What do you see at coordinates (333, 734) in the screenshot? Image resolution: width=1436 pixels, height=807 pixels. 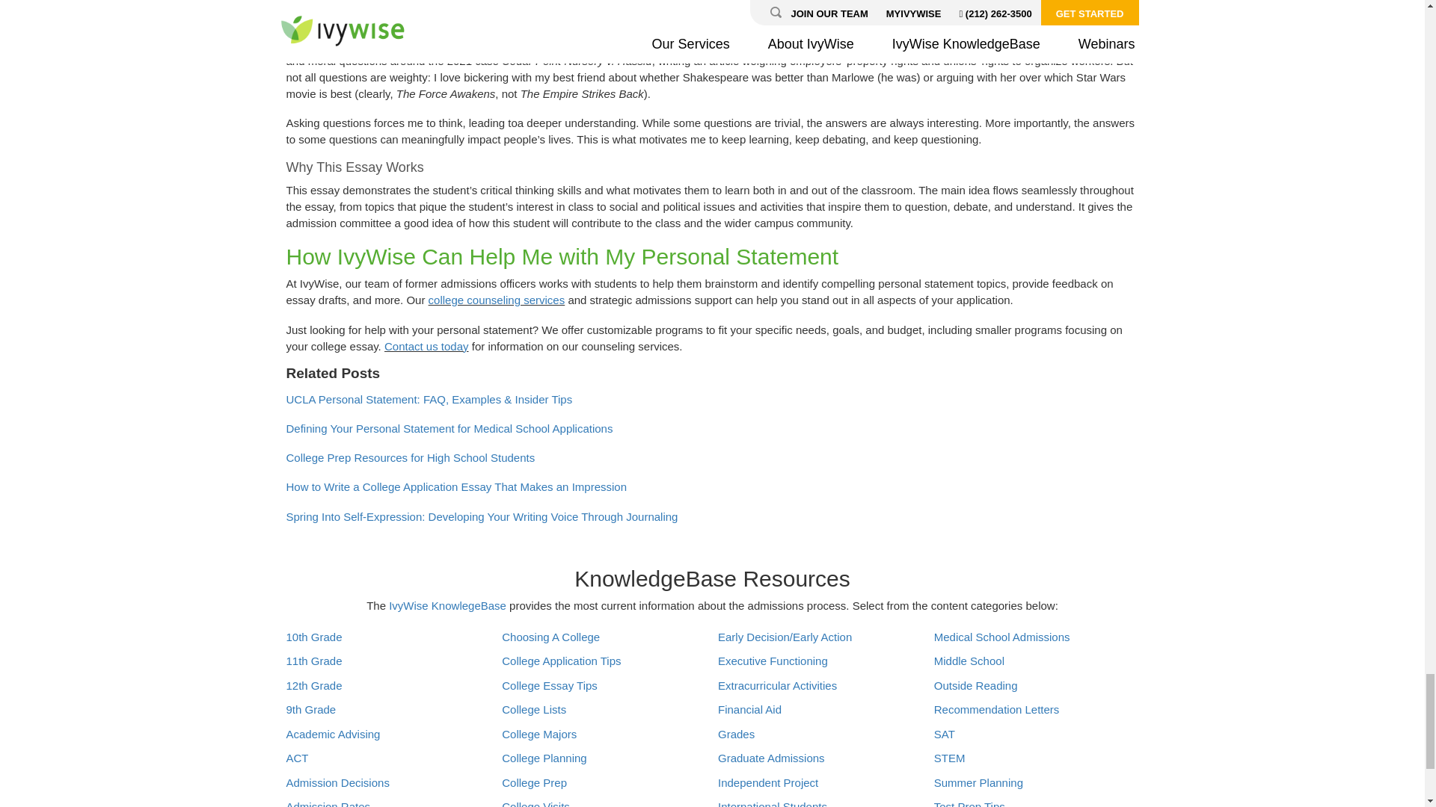 I see `Academic Advising` at bounding box center [333, 734].